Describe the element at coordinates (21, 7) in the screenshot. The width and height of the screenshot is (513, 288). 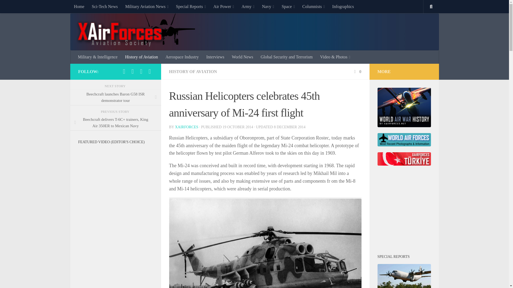
I see `Skip to content` at that location.